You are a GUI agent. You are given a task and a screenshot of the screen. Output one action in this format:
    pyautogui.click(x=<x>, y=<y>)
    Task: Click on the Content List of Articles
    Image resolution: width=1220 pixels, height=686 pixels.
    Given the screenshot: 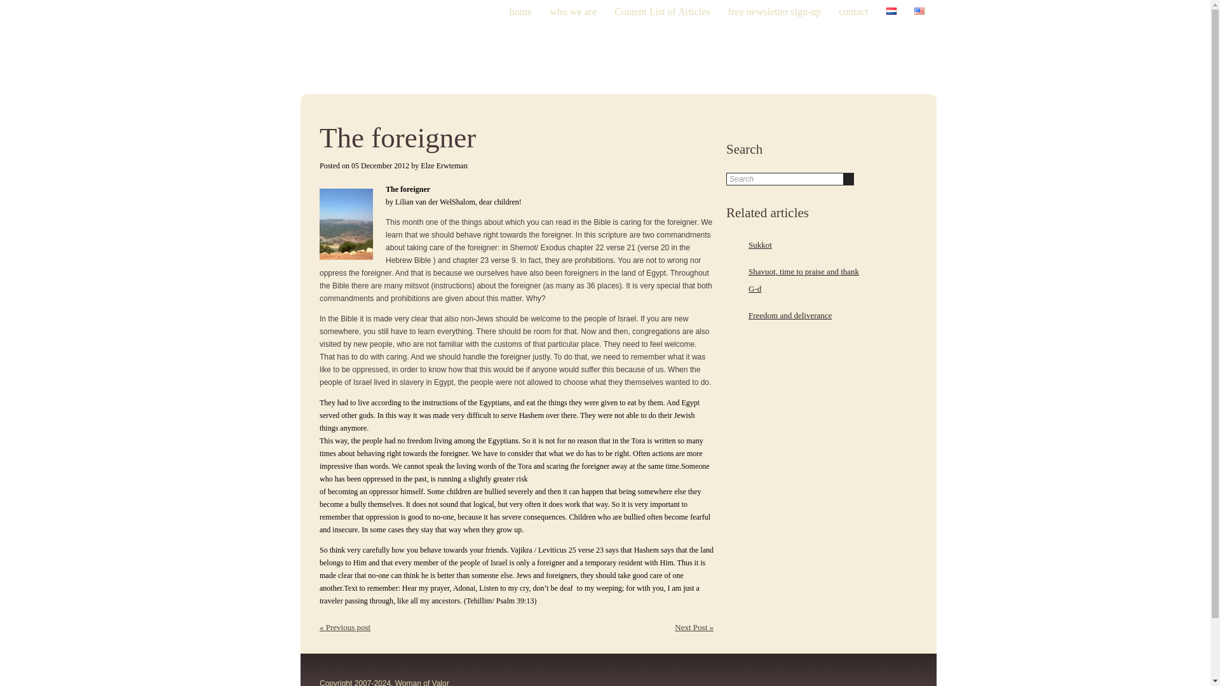 What is the action you would take?
    pyautogui.click(x=662, y=19)
    